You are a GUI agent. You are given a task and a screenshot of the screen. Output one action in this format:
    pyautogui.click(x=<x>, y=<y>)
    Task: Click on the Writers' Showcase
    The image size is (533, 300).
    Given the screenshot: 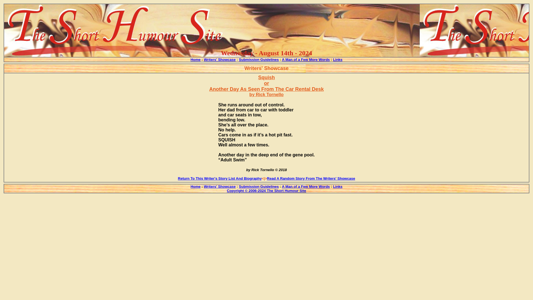 What is the action you would take?
    pyautogui.click(x=219, y=59)
    